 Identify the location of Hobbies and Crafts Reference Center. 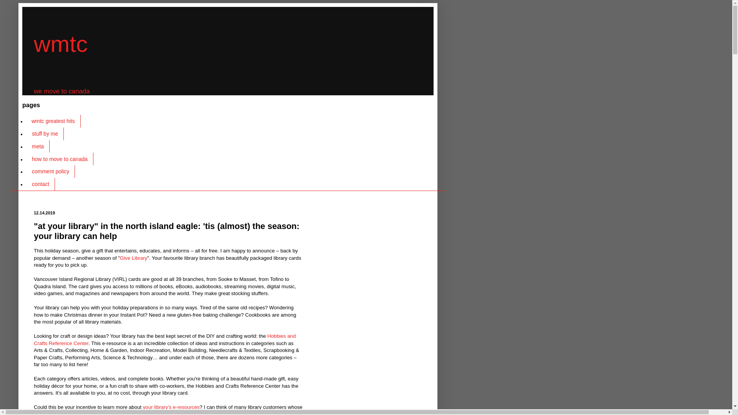
(165, 339).